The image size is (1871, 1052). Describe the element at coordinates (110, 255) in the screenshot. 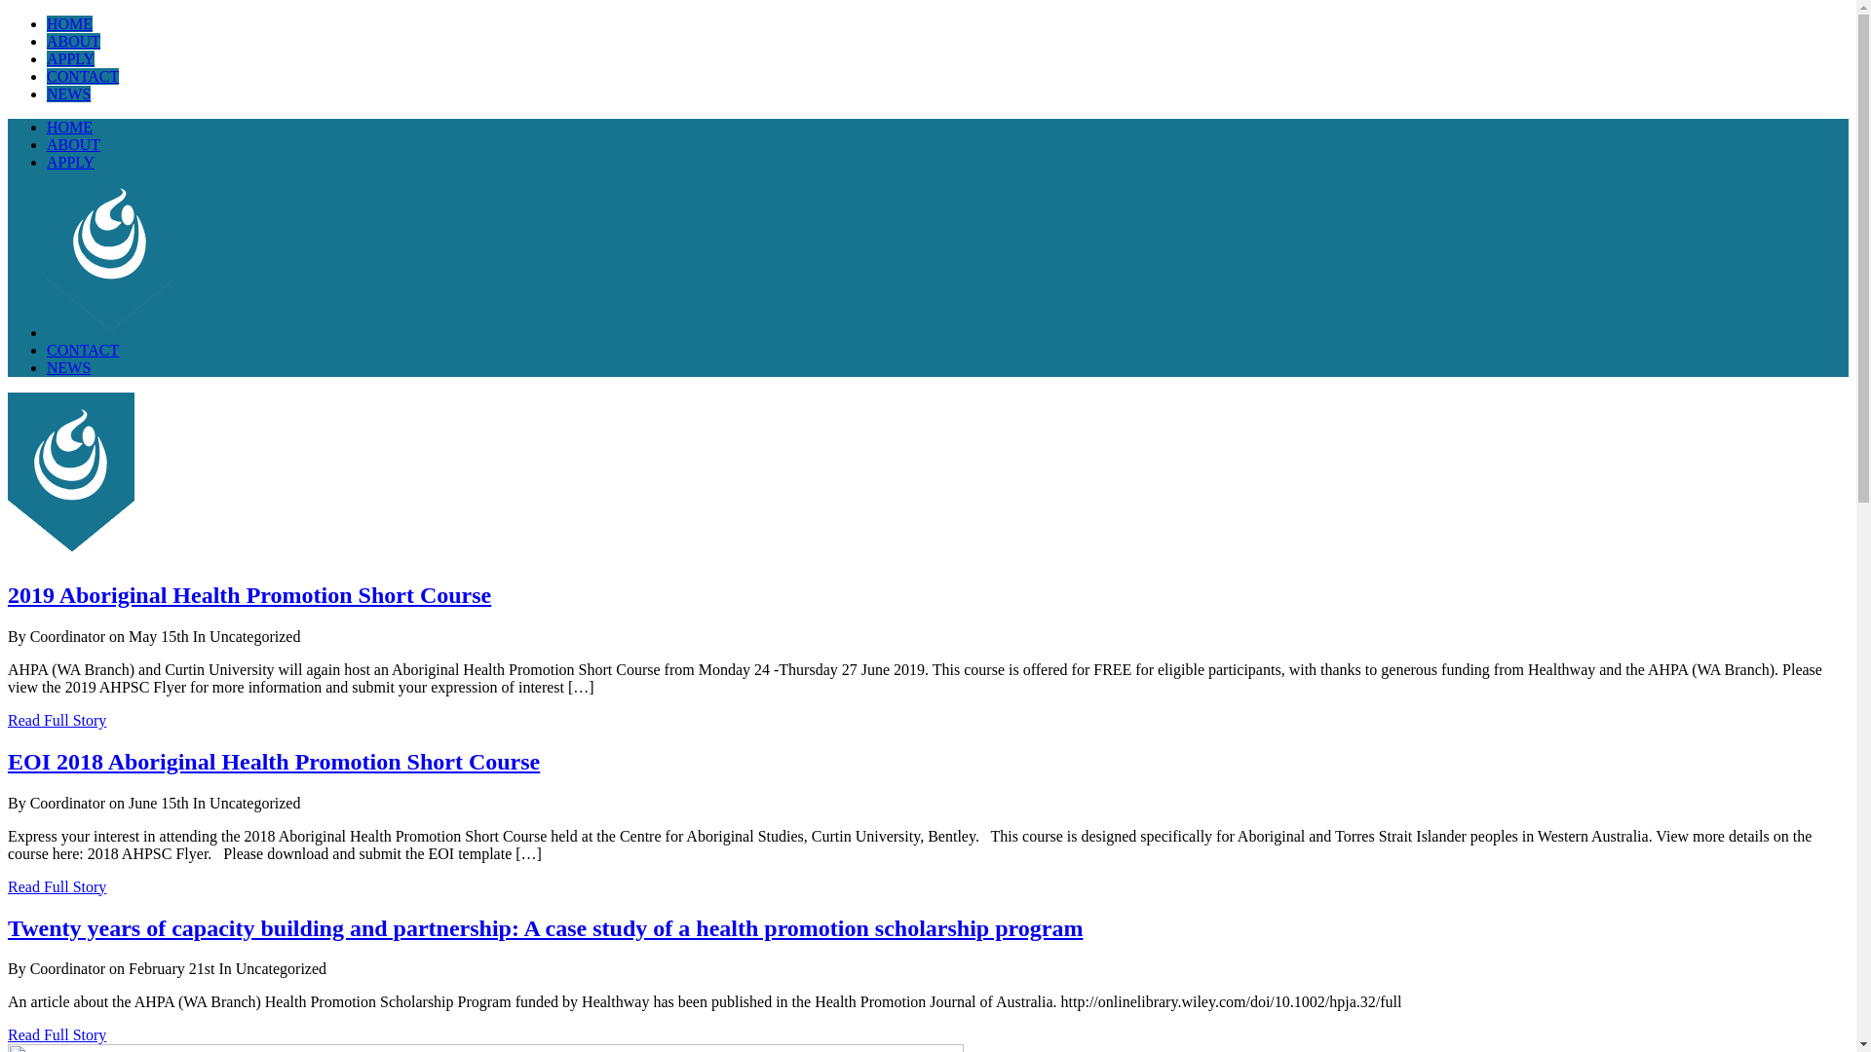

I see `Health Promotion Scholarships` at that location.